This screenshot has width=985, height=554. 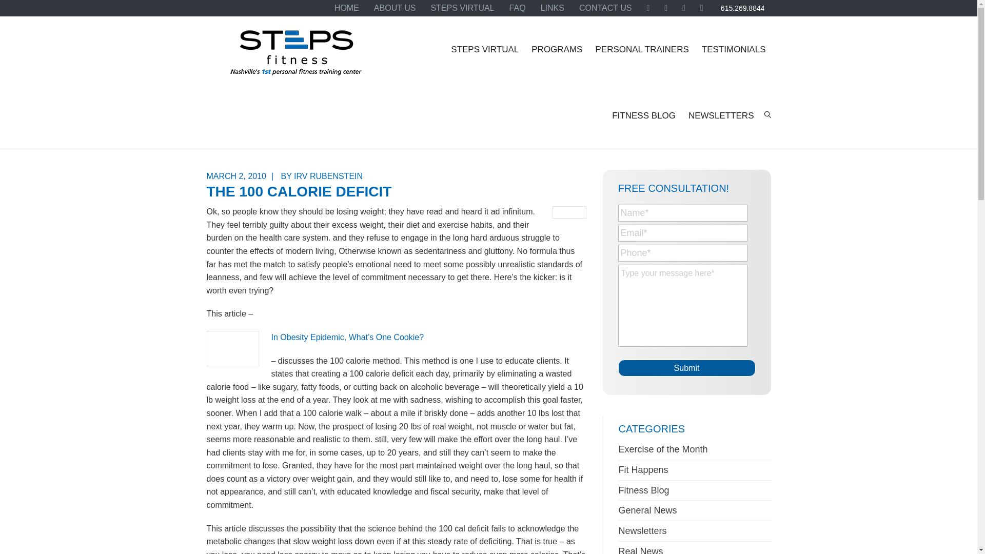 I want to click on PROGRAMS, so click(x=556, y=49).